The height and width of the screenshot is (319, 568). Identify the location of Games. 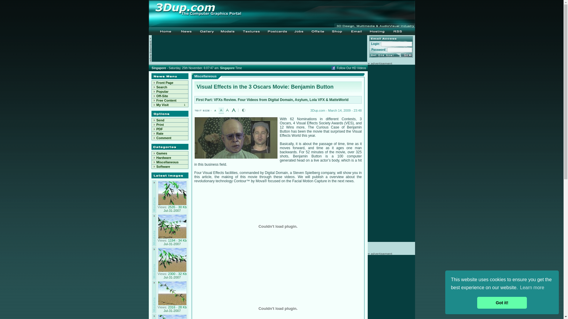
(162, 153).